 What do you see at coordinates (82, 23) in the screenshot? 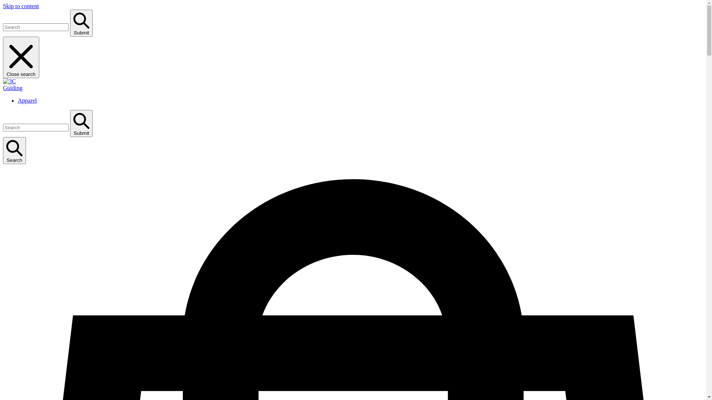
I see `Submit` at bounding box center [82, 23].